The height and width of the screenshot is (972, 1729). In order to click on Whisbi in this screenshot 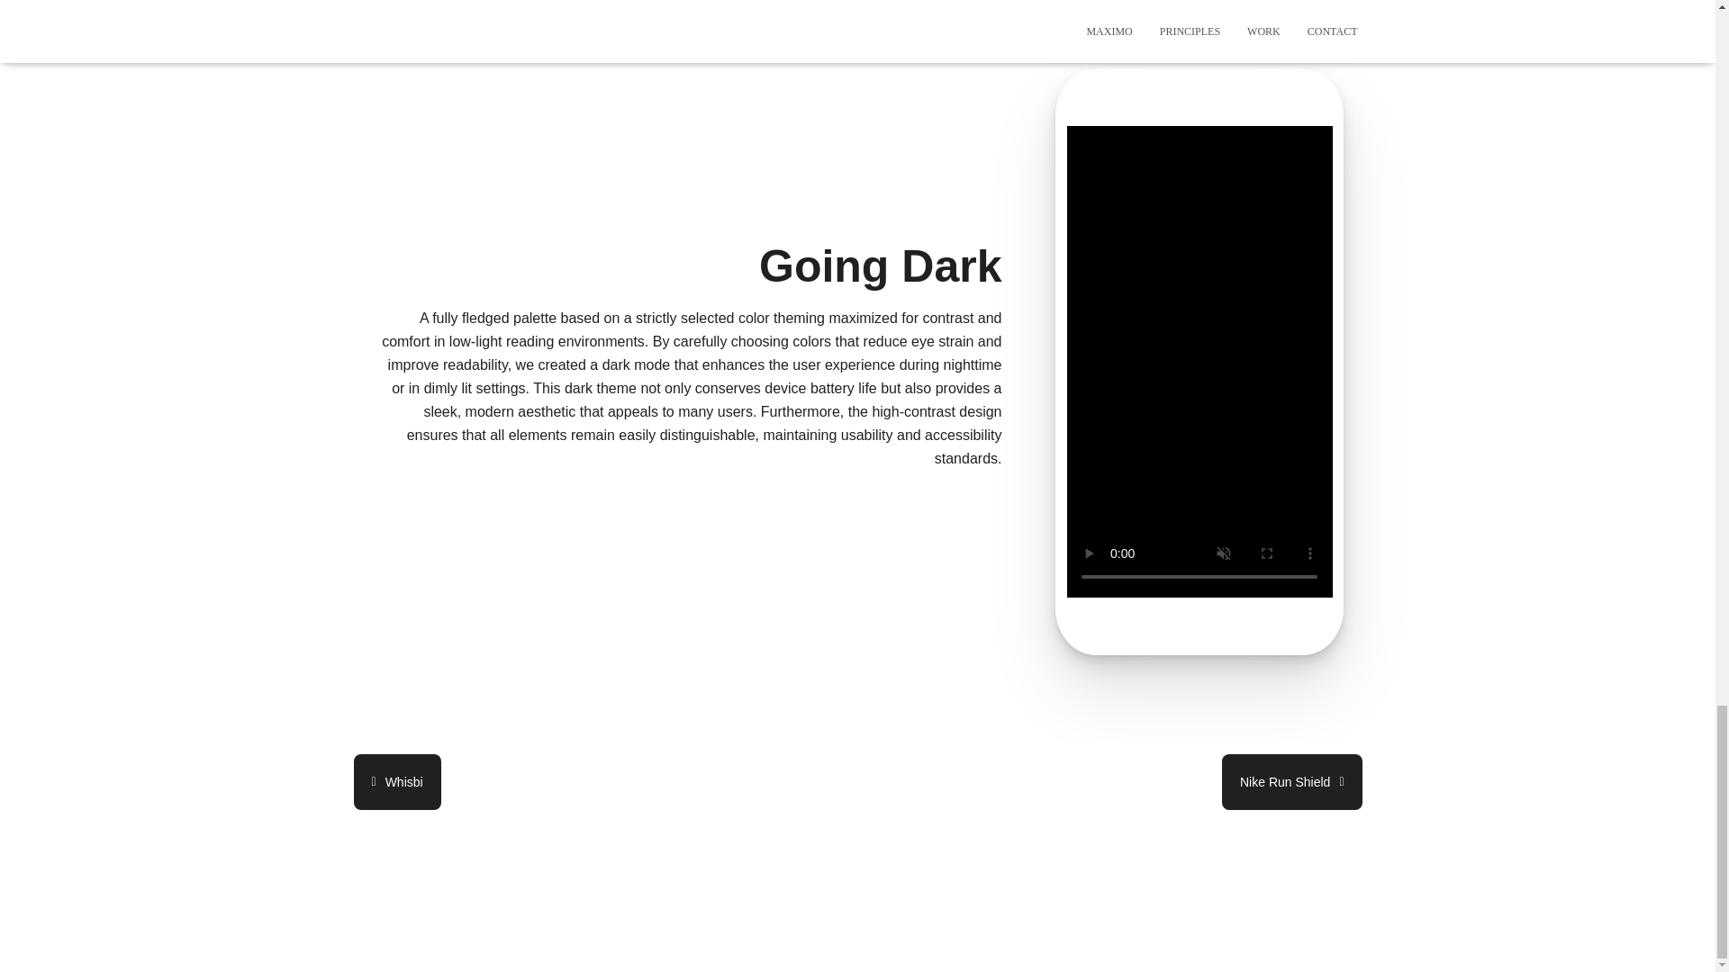, I will do `click(396, 782)`.